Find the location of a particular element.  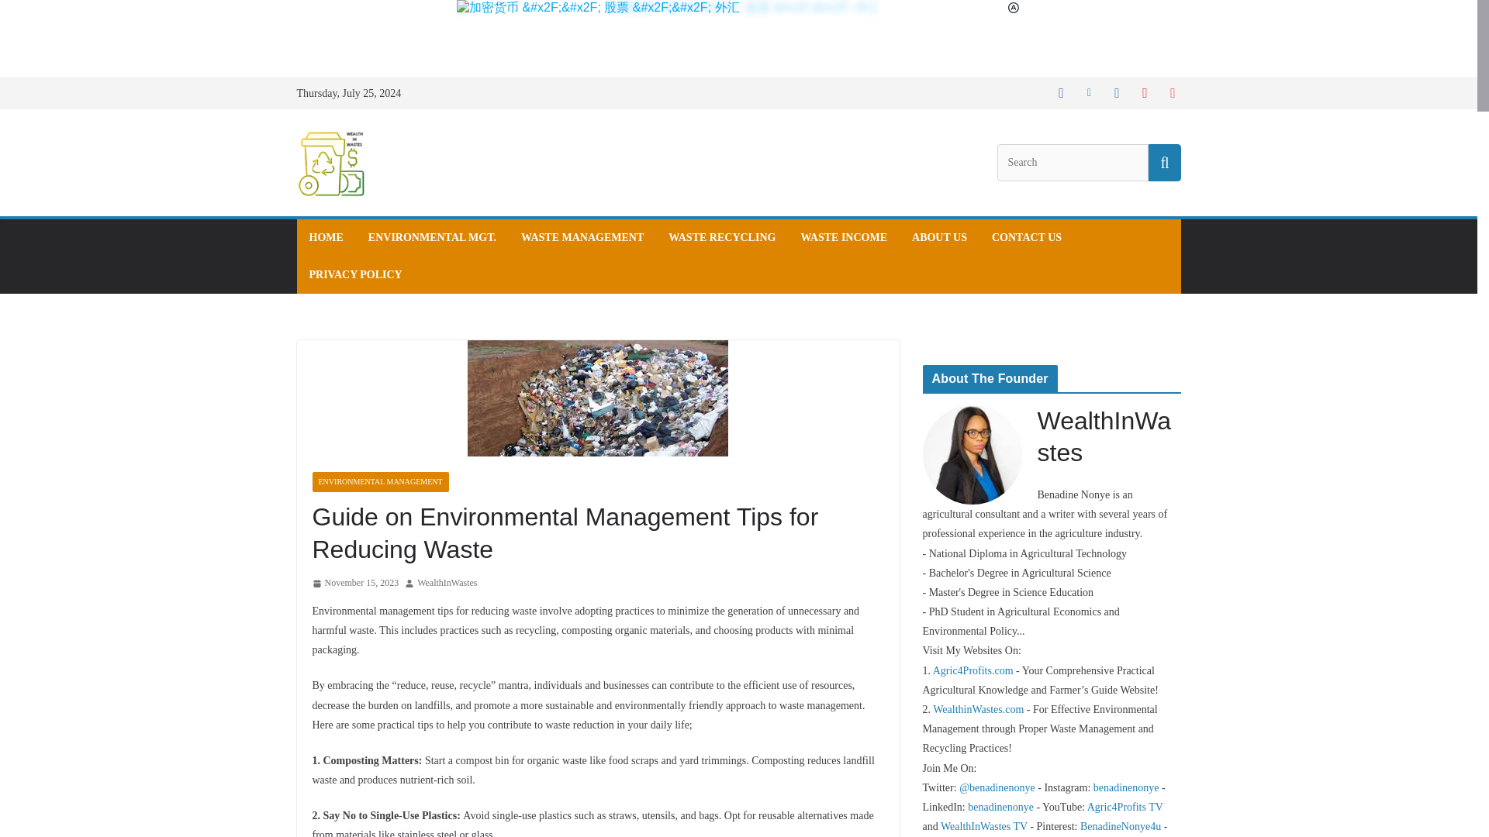

HOME is located at coordinates (325, 237).